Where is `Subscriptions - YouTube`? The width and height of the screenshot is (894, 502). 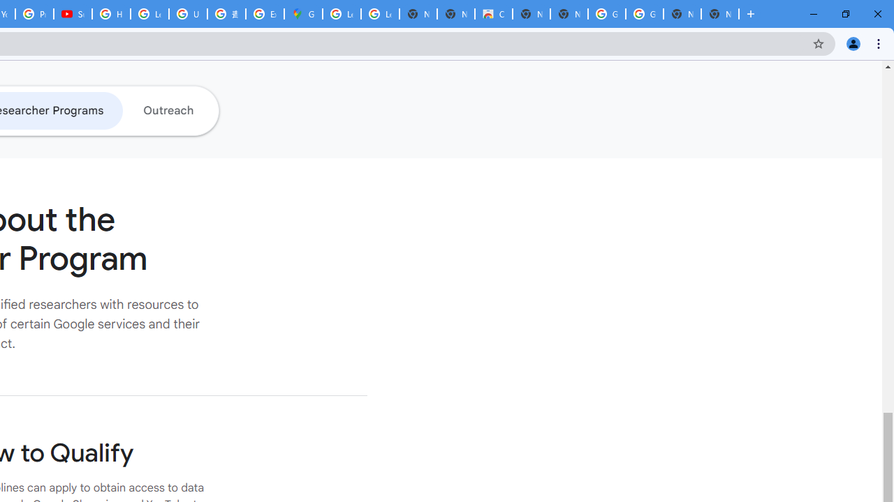
Subscriptions - YouTube is located at coordinates (73, 14).